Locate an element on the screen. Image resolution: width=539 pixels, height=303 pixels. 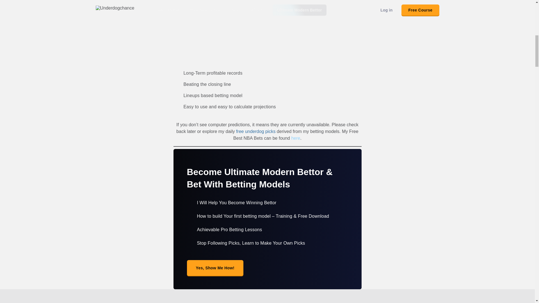
Yes, Show Me How! is located at coordinates (215, 268).